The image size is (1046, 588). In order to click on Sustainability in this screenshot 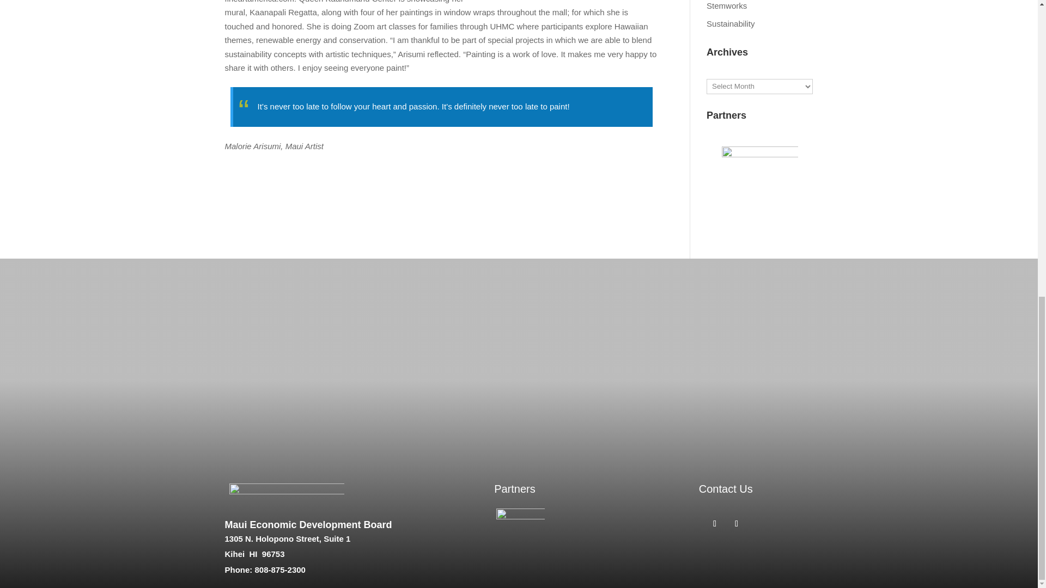, I will do `click(730, 23)`.